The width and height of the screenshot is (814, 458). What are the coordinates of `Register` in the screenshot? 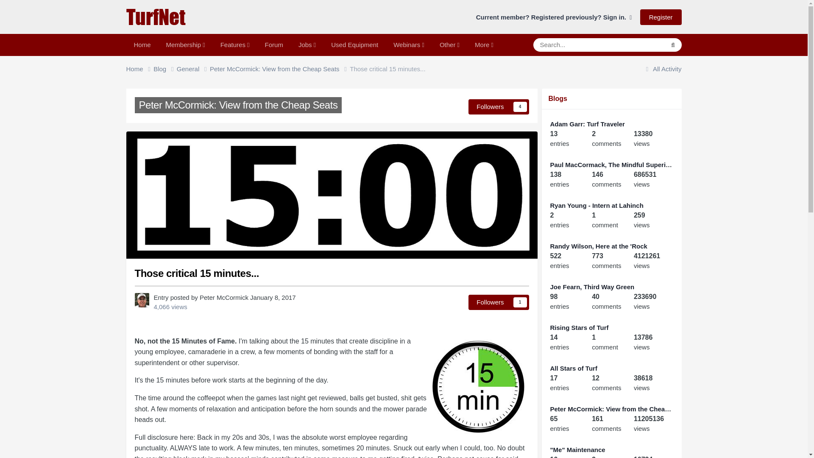 It's located at (661, 17).